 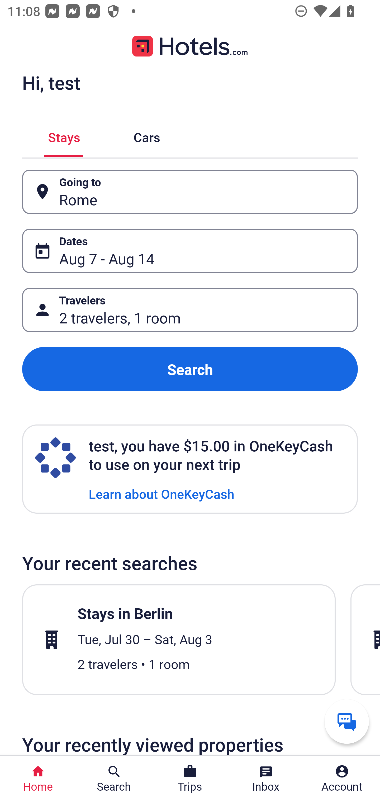 I want to click on Cars, so click(x=147, y=136).